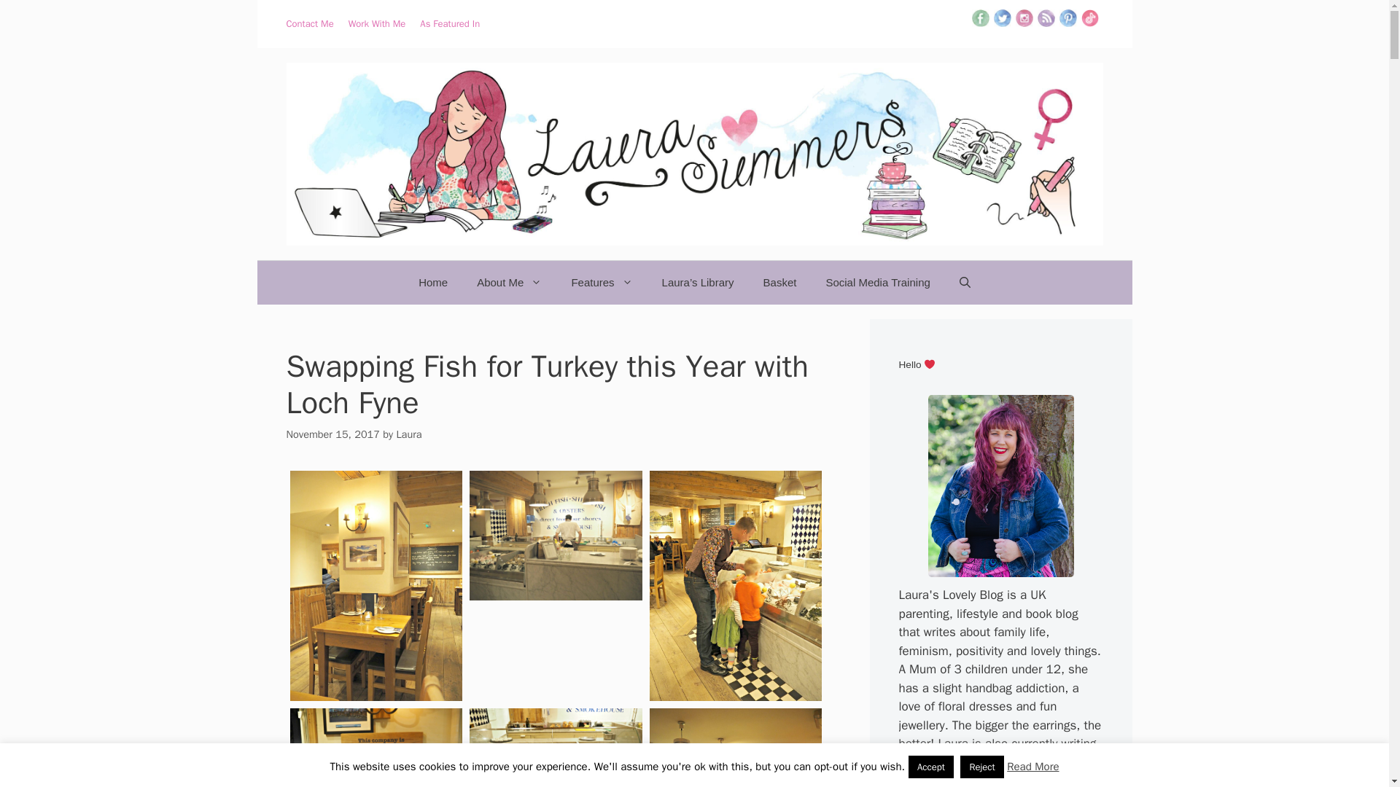  Describe the element at coordinates (601, 282) in the screenshot. I see `Features` at that location.